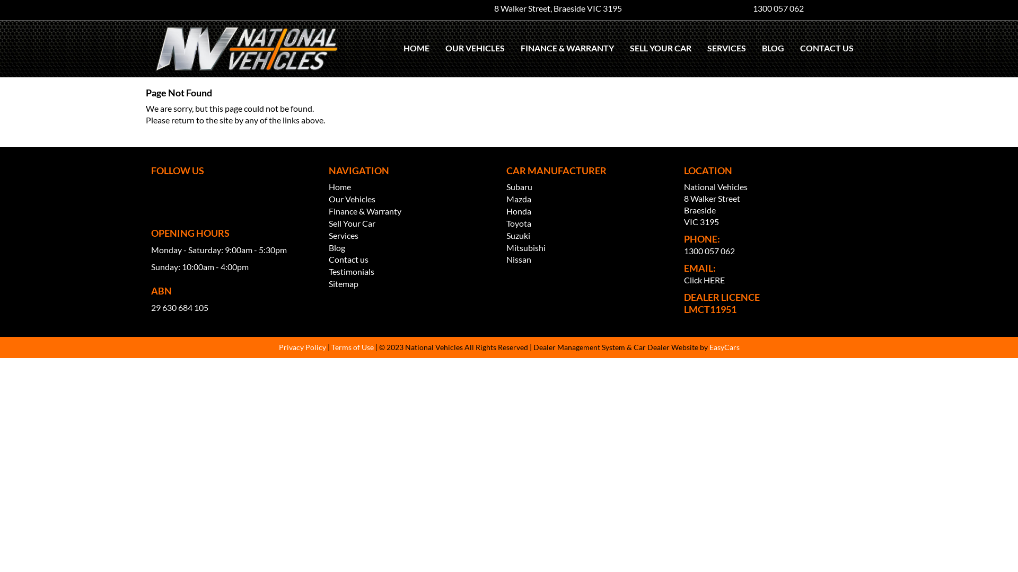 The image size is (1018, 572). I want to click on HOME, so click(417, 48).